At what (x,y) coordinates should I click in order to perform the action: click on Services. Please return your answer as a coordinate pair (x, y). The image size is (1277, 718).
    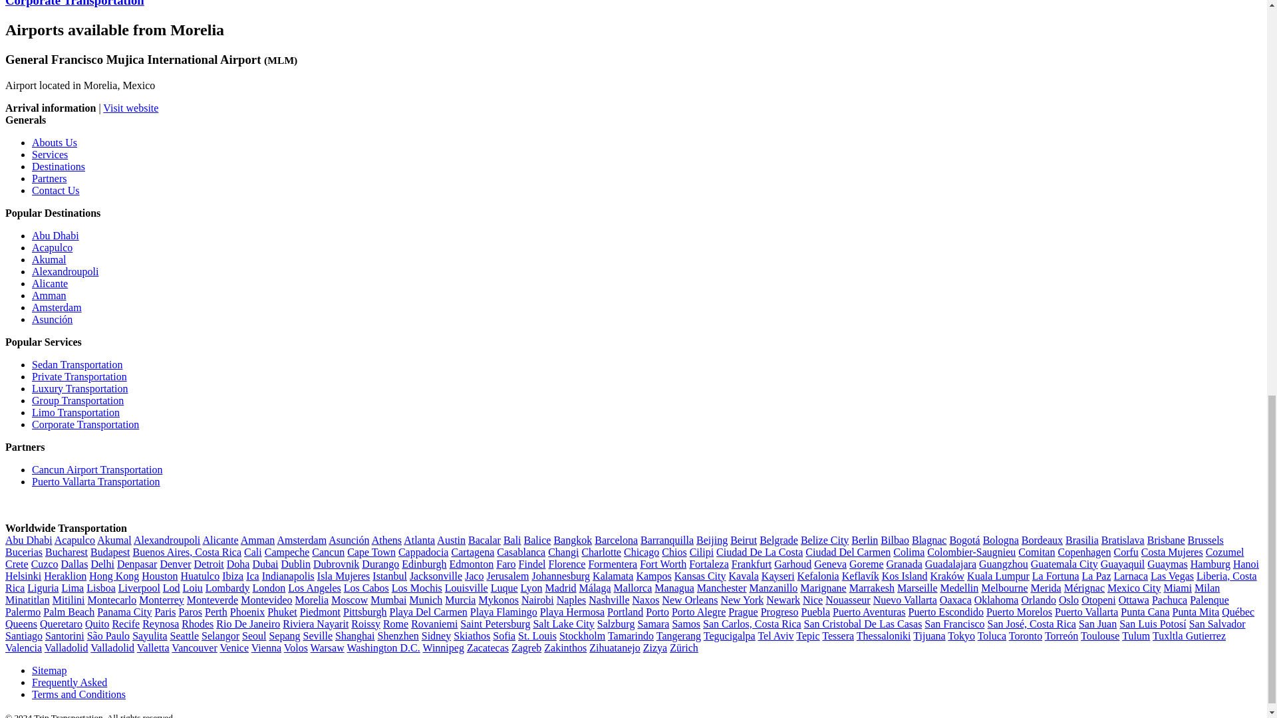
    Looking at the image, I should click on (49, 154).